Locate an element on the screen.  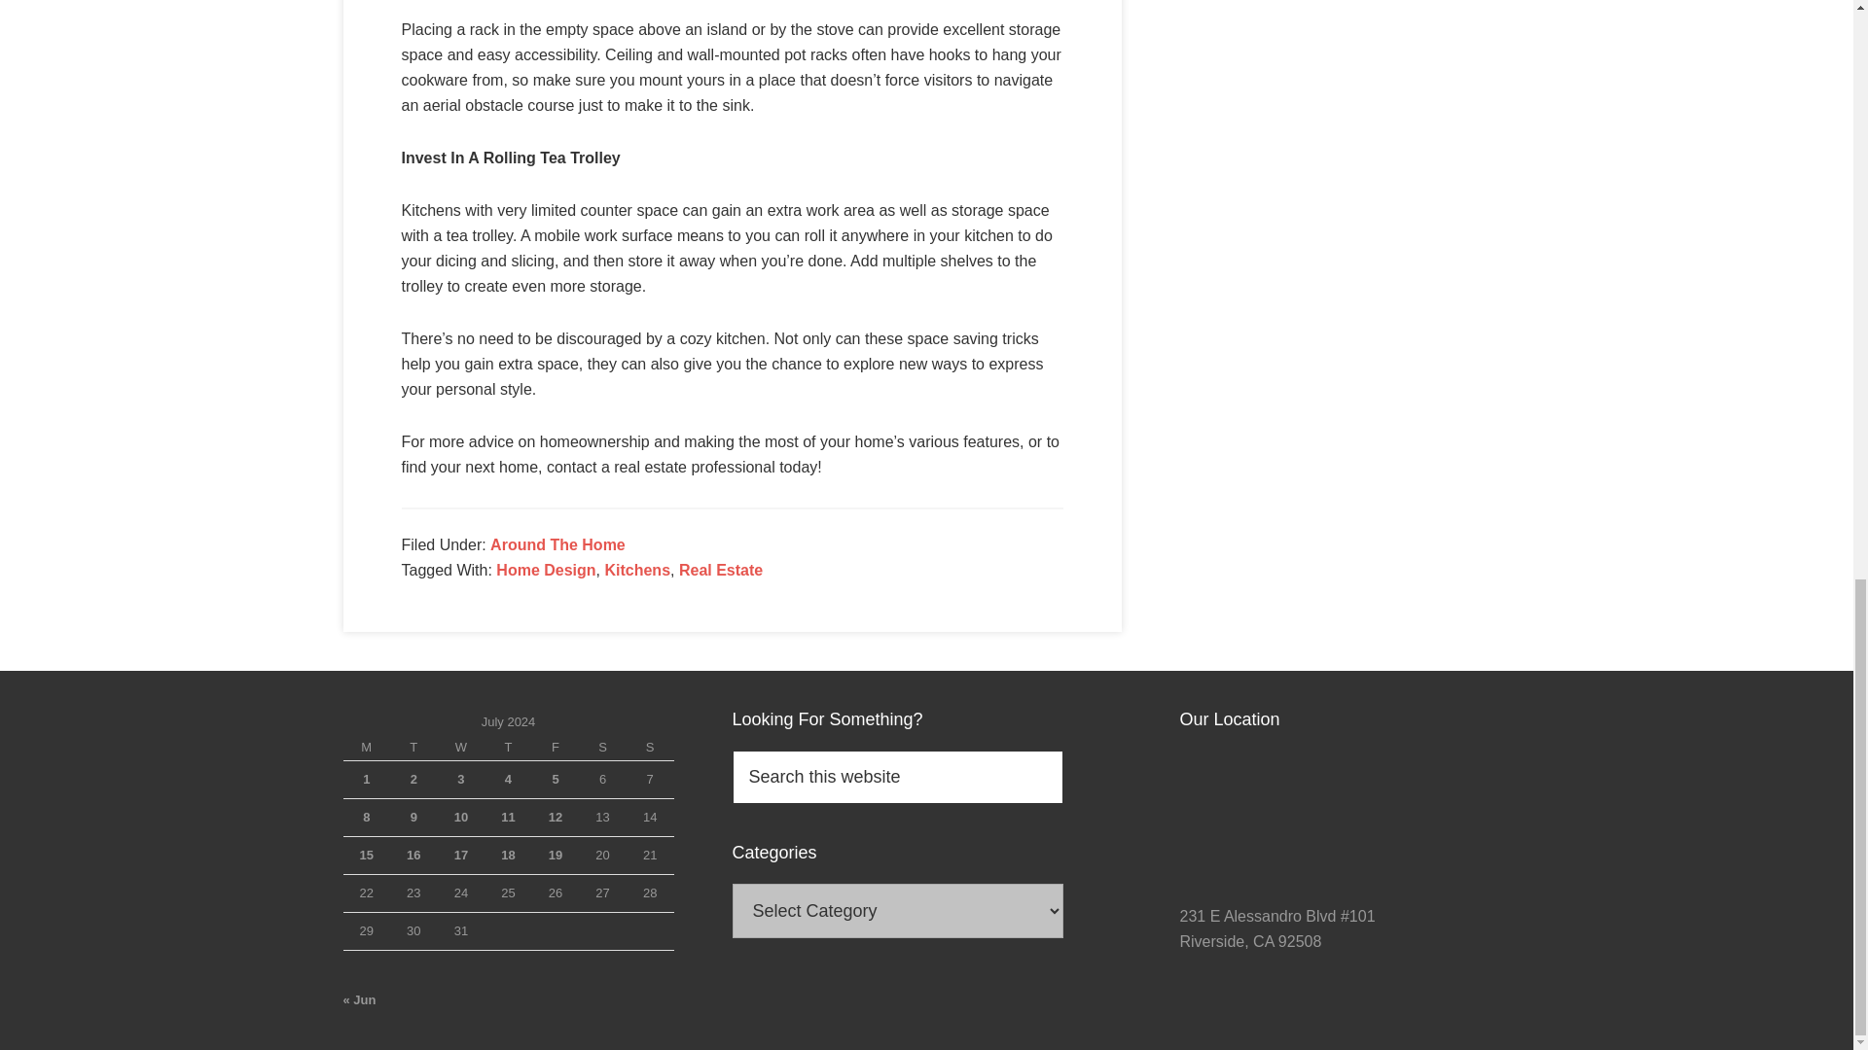
Thursday is located at coordinates (508, 749).